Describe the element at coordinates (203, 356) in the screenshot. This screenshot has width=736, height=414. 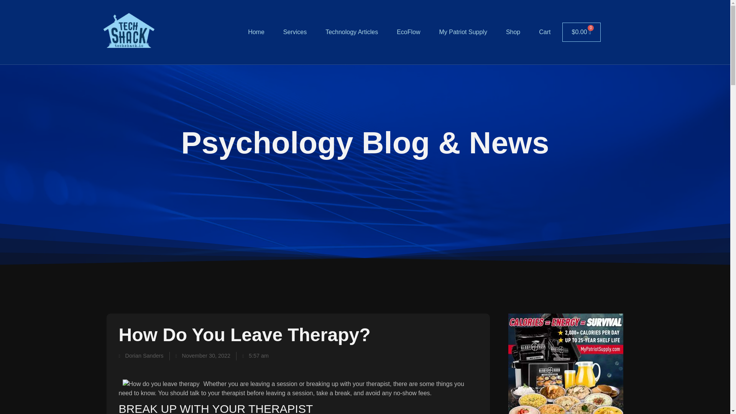
I see `November 30, 2022` at that location.